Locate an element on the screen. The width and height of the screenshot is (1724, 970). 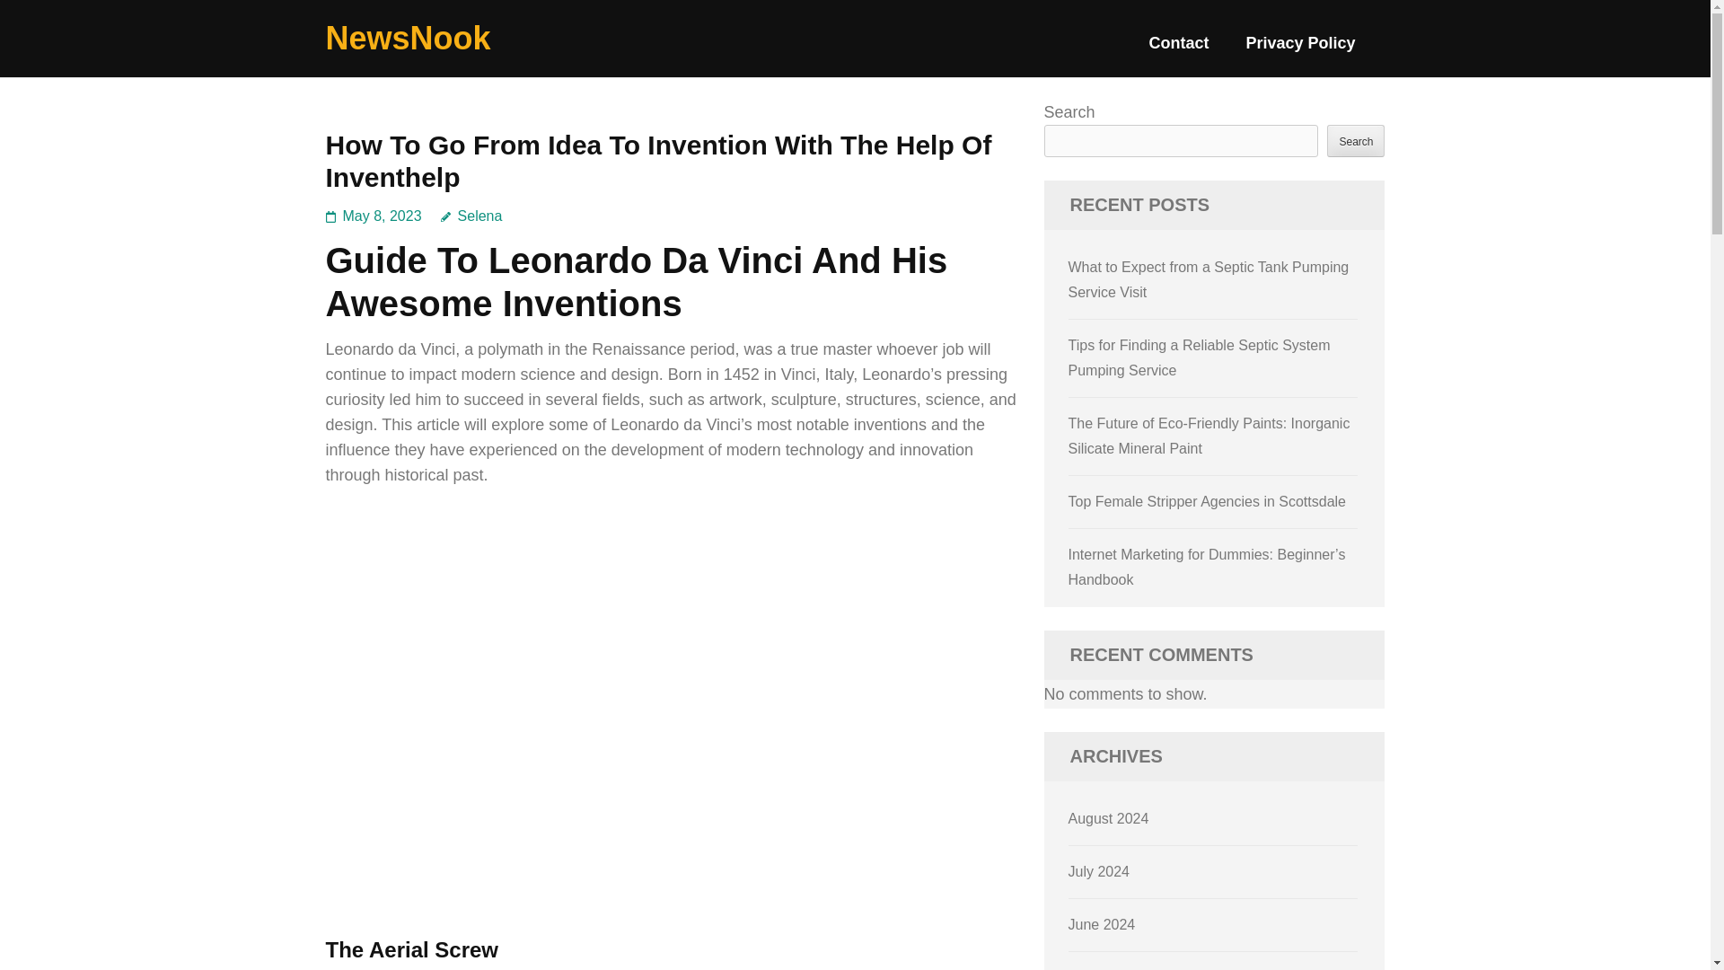
June 2024 is located at coordinates (1103, 923).